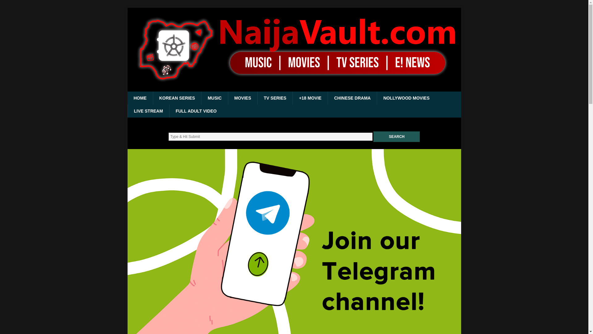 The image size is (593, 334). I want to click on KOREAN SERIES, so click(177, 98).